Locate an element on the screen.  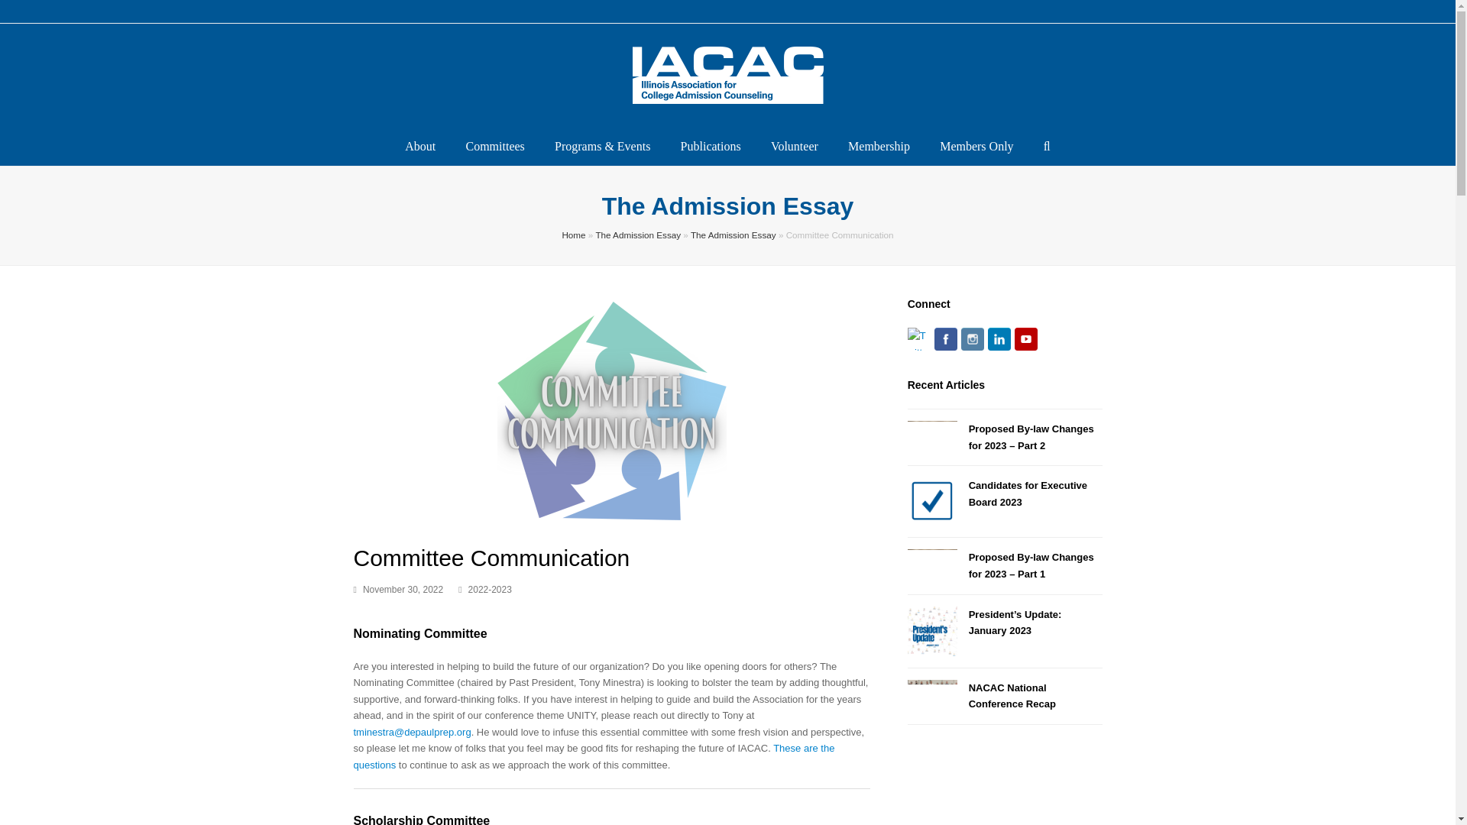
LinkedIn is located at coordinates (999, 339).